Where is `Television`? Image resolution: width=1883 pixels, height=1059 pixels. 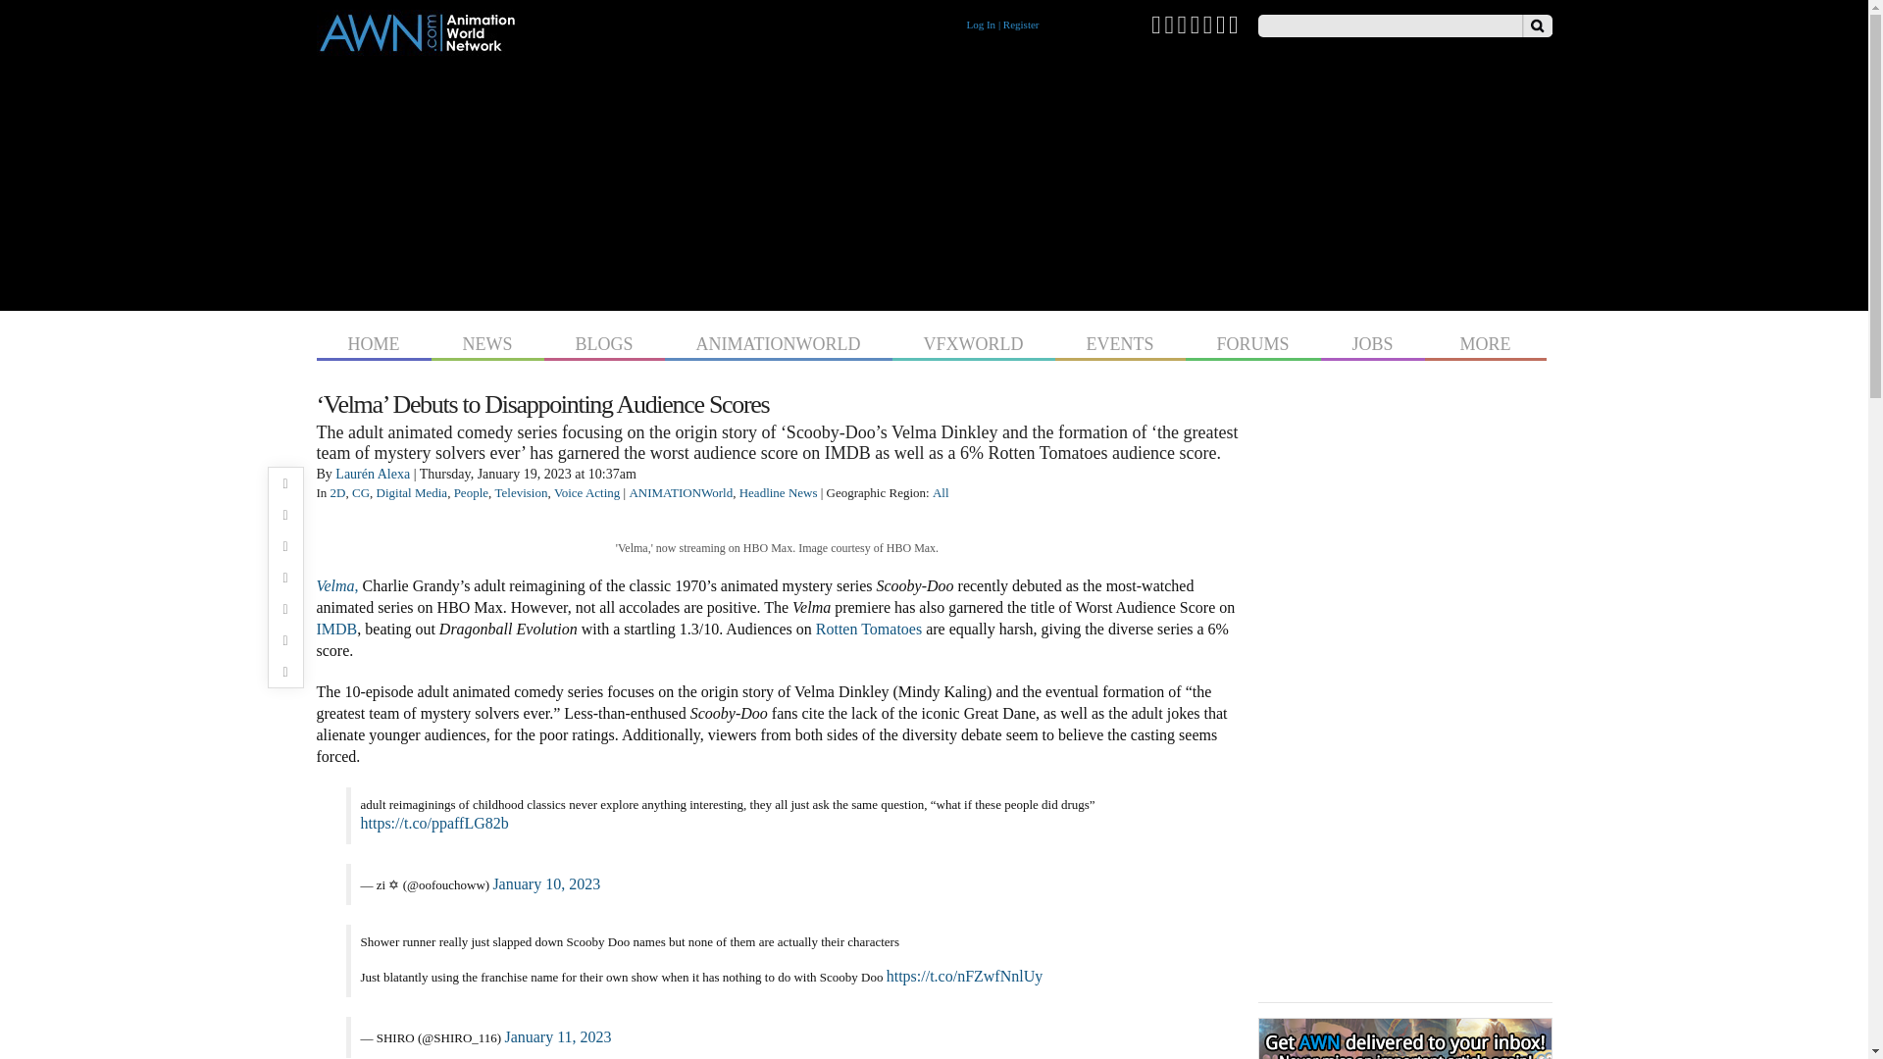
Television is located at coordinates (521, 492).